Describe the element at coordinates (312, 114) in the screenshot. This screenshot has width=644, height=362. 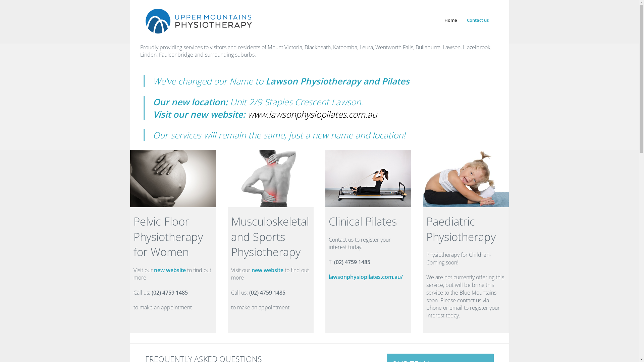
I see `www.lawsonphysiopilates.com.au` at that location.